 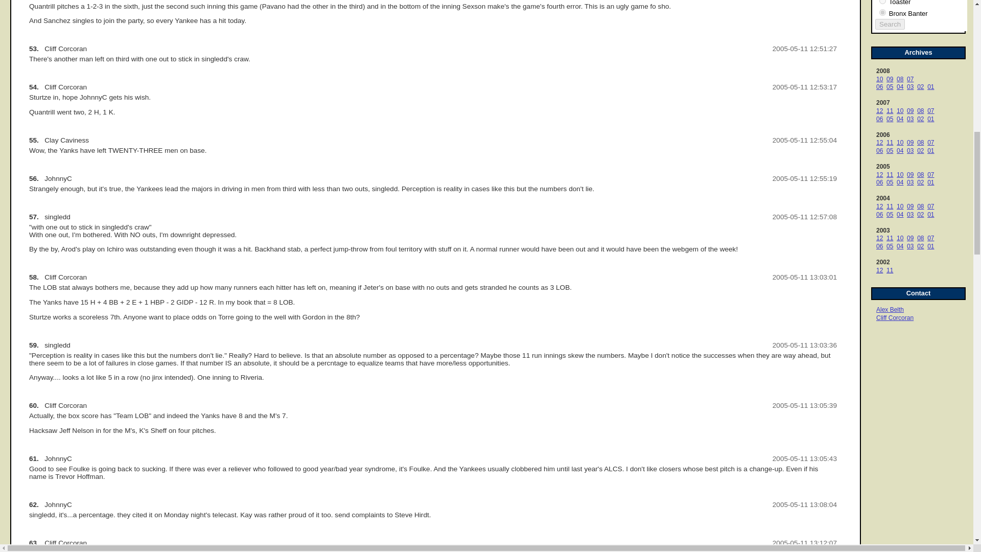 I want to click on bronxbanter.baseballtoaster.com, so click(x=882, y=12).